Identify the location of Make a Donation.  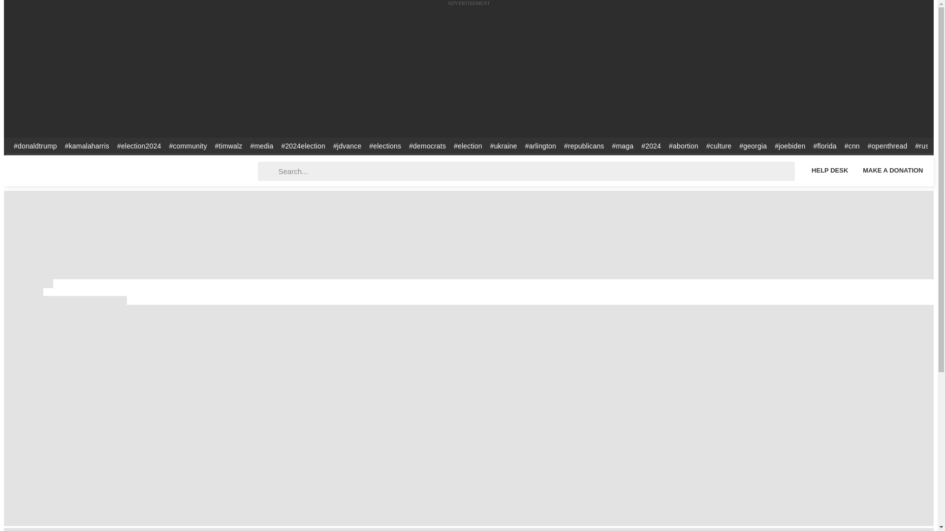
(893, 170).